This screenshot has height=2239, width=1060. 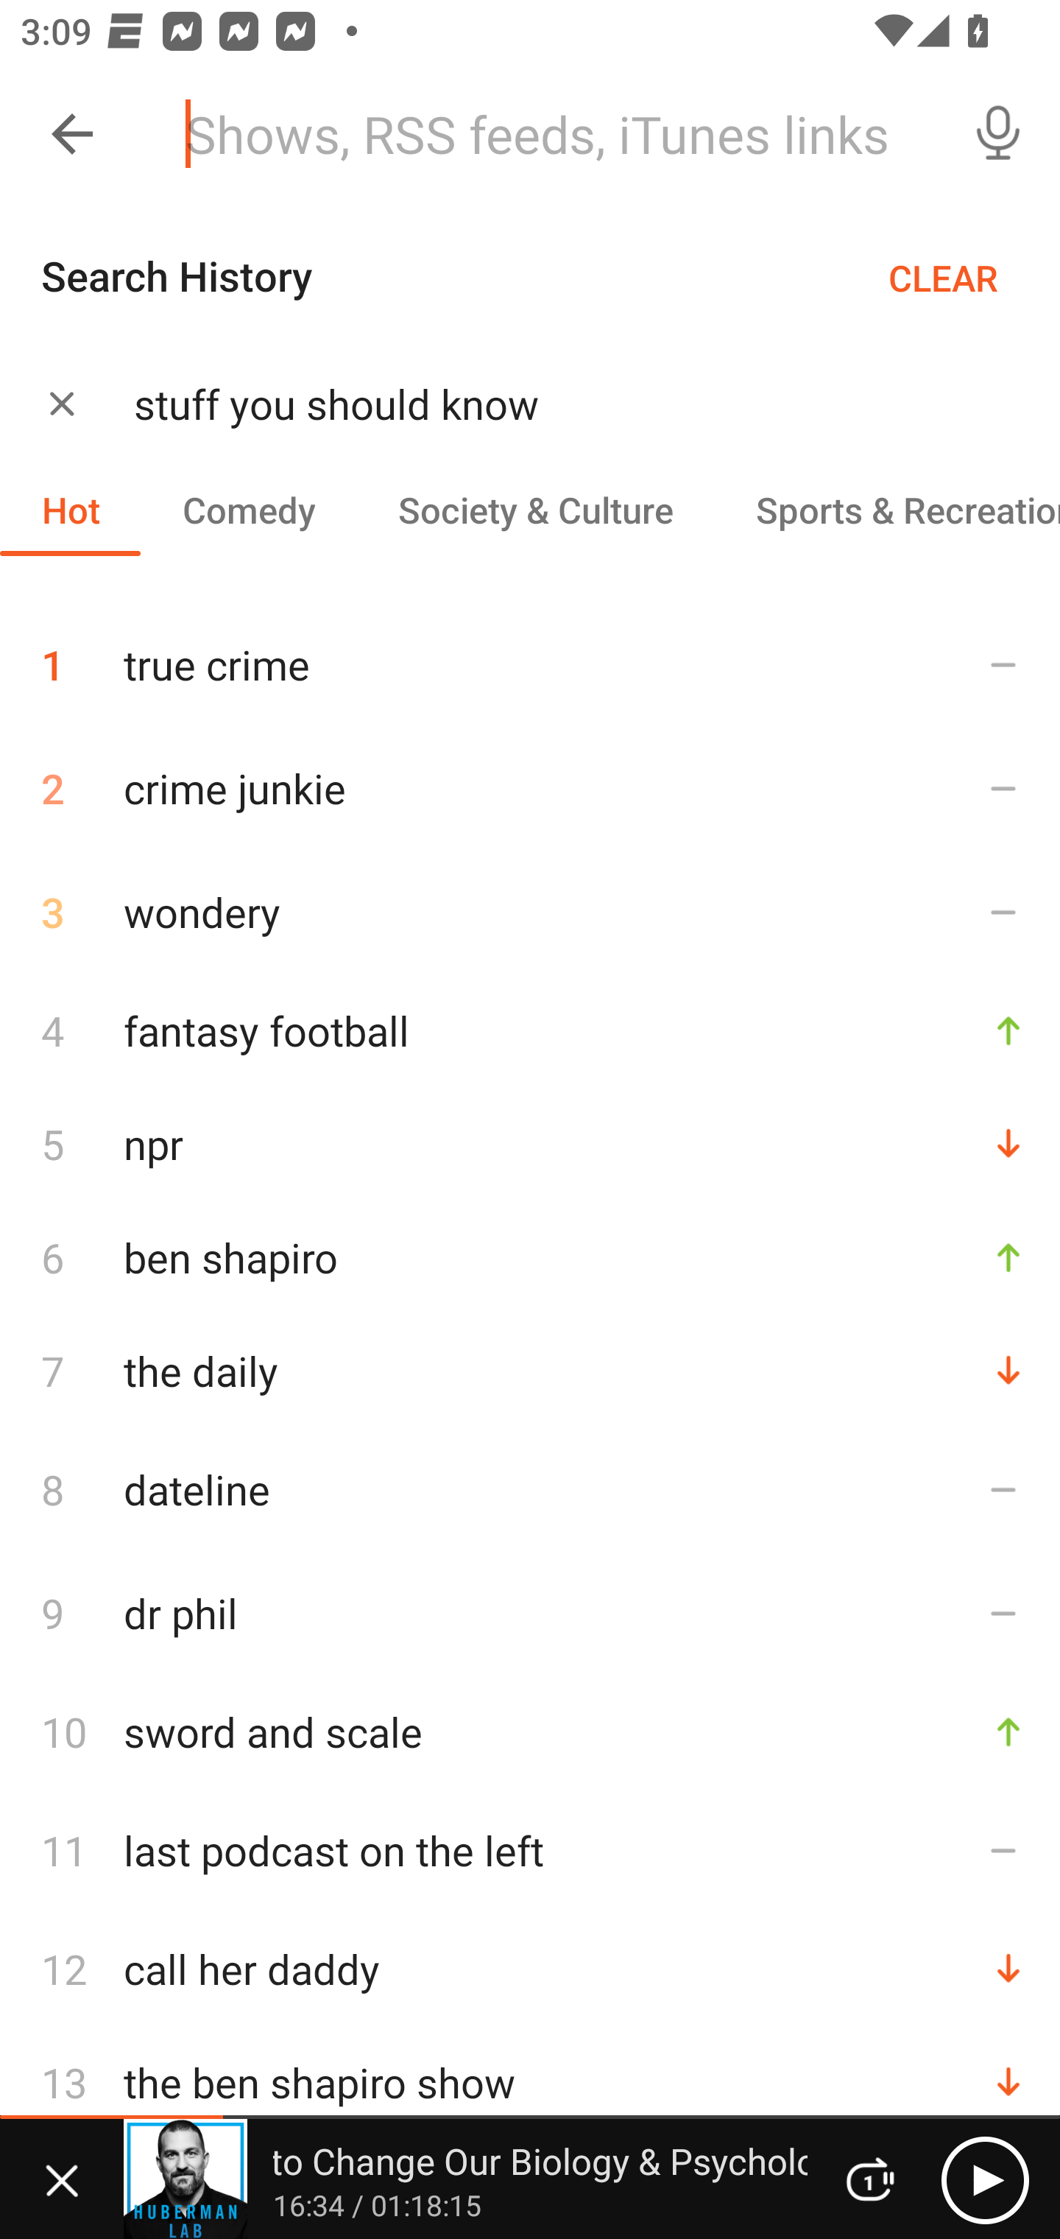 I want to click on Comedy, so click(x=248, y=509).